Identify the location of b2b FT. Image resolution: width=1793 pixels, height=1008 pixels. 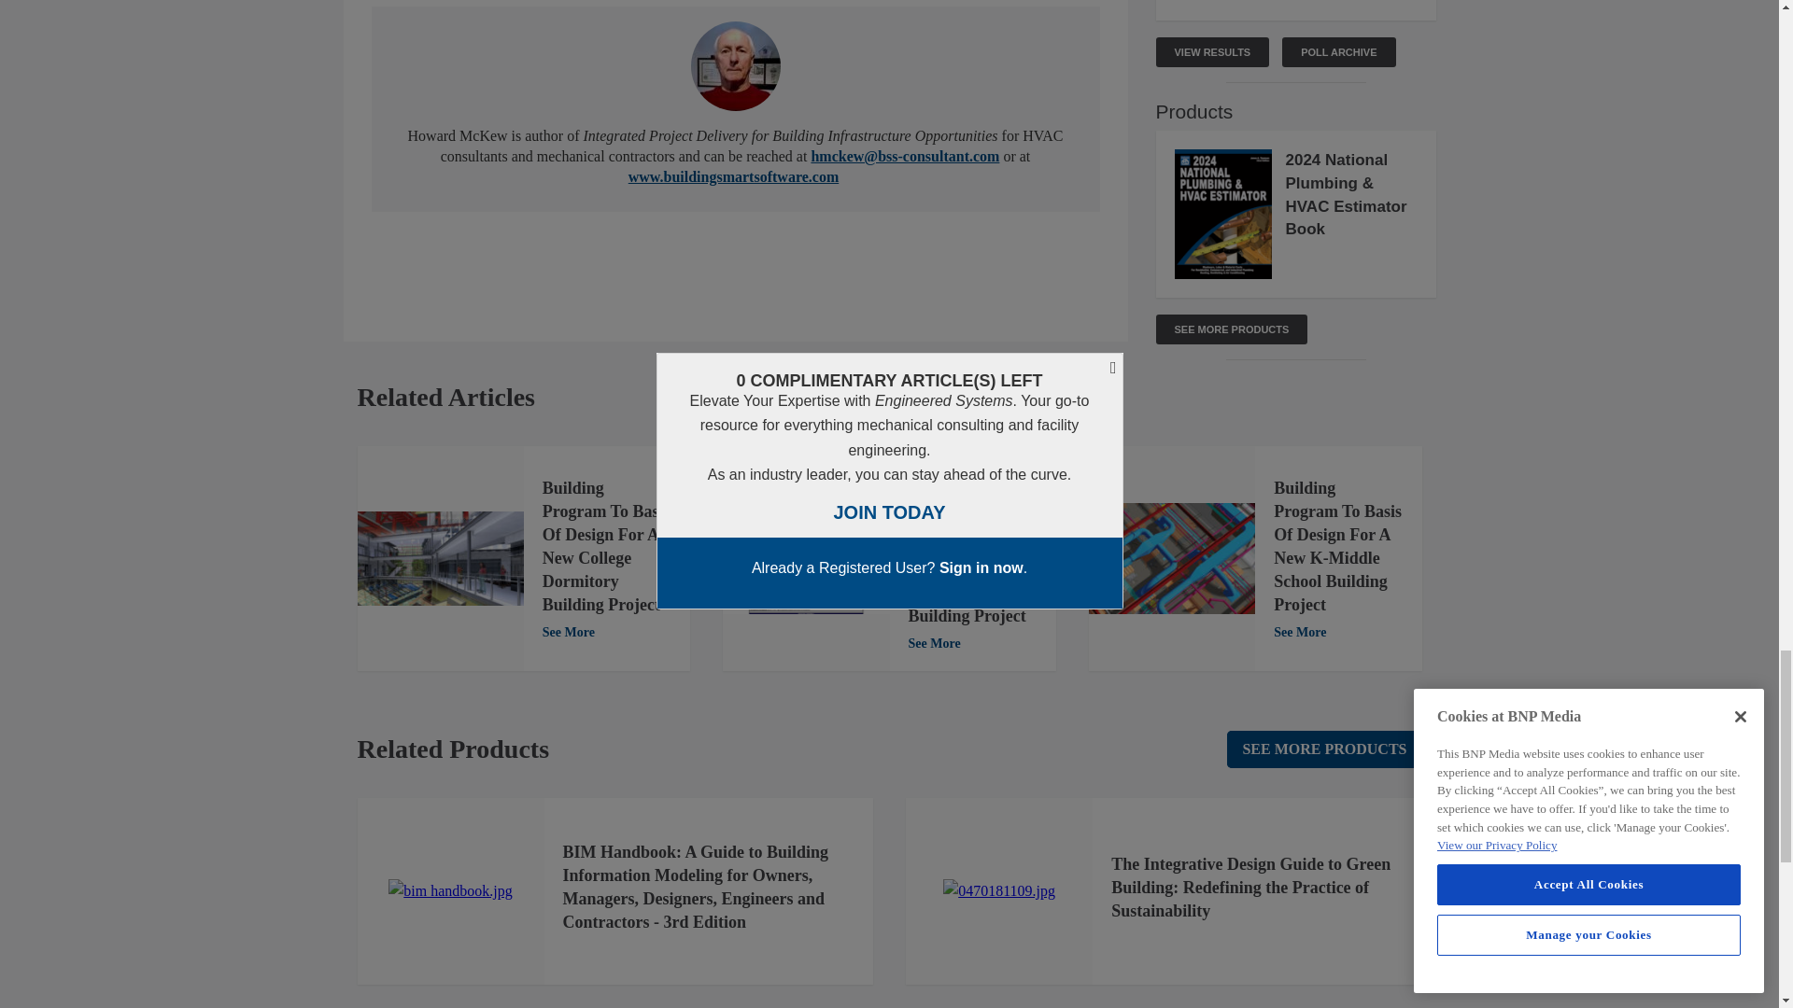
(805, 558).